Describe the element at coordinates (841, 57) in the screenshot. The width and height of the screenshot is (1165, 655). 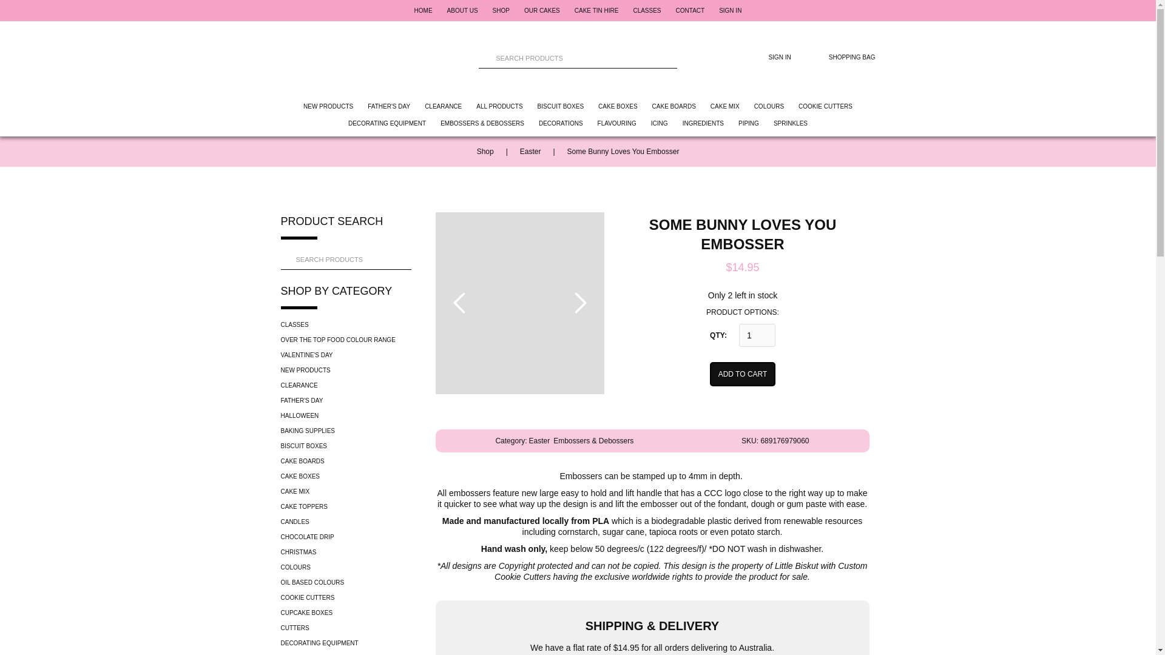
I see `SHOPPING BAG` at that location.